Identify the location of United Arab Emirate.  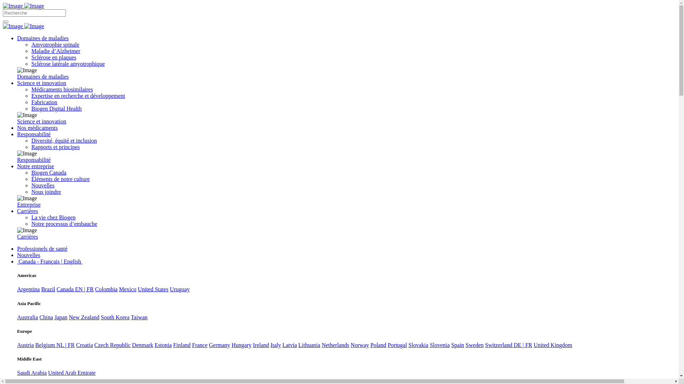
(72, 373).